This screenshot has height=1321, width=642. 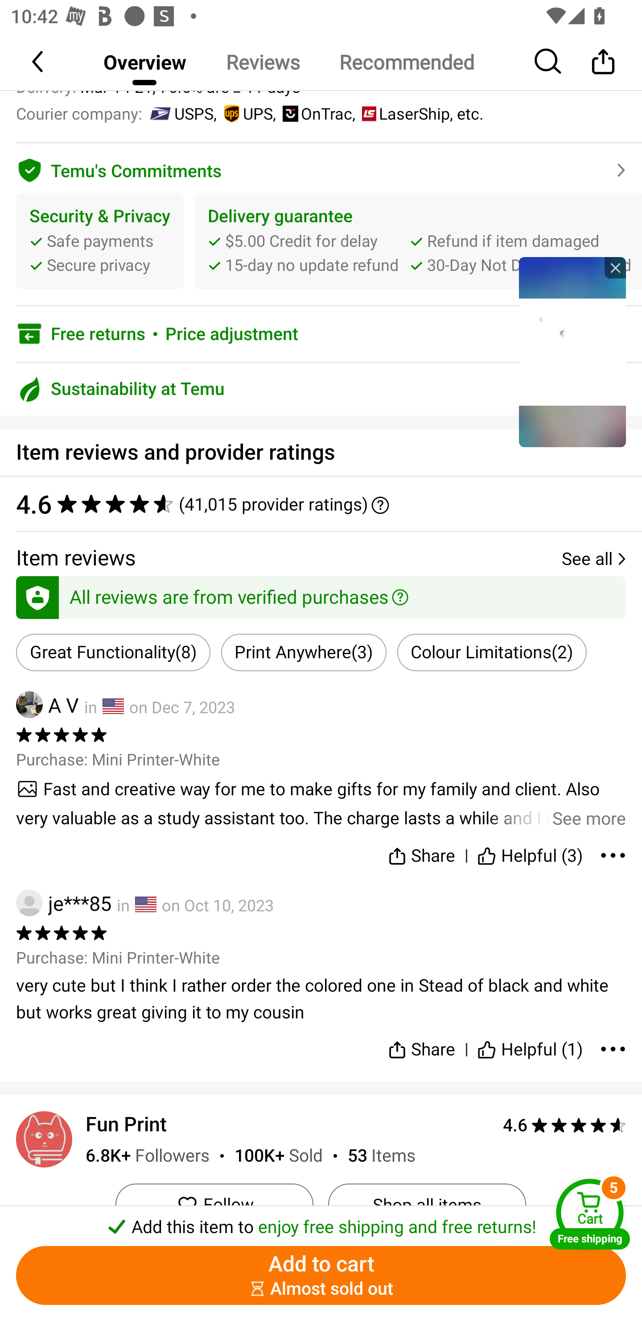 I want to click on tronplayer_view, so click(x=572, y=352).